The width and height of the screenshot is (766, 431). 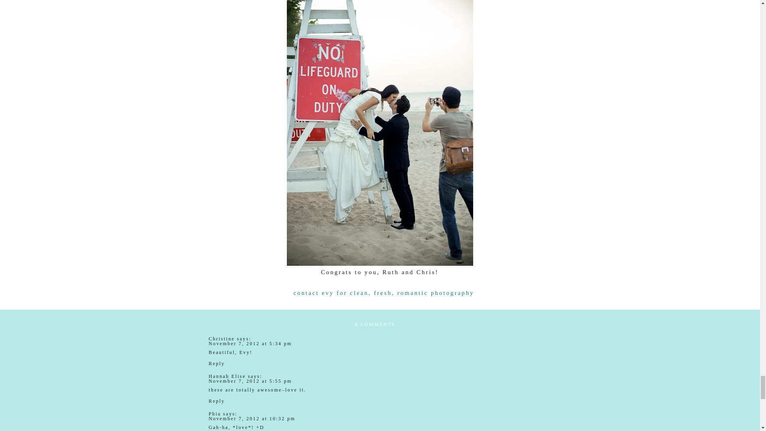 I want to click on Christine, so click(x=222, y=339).